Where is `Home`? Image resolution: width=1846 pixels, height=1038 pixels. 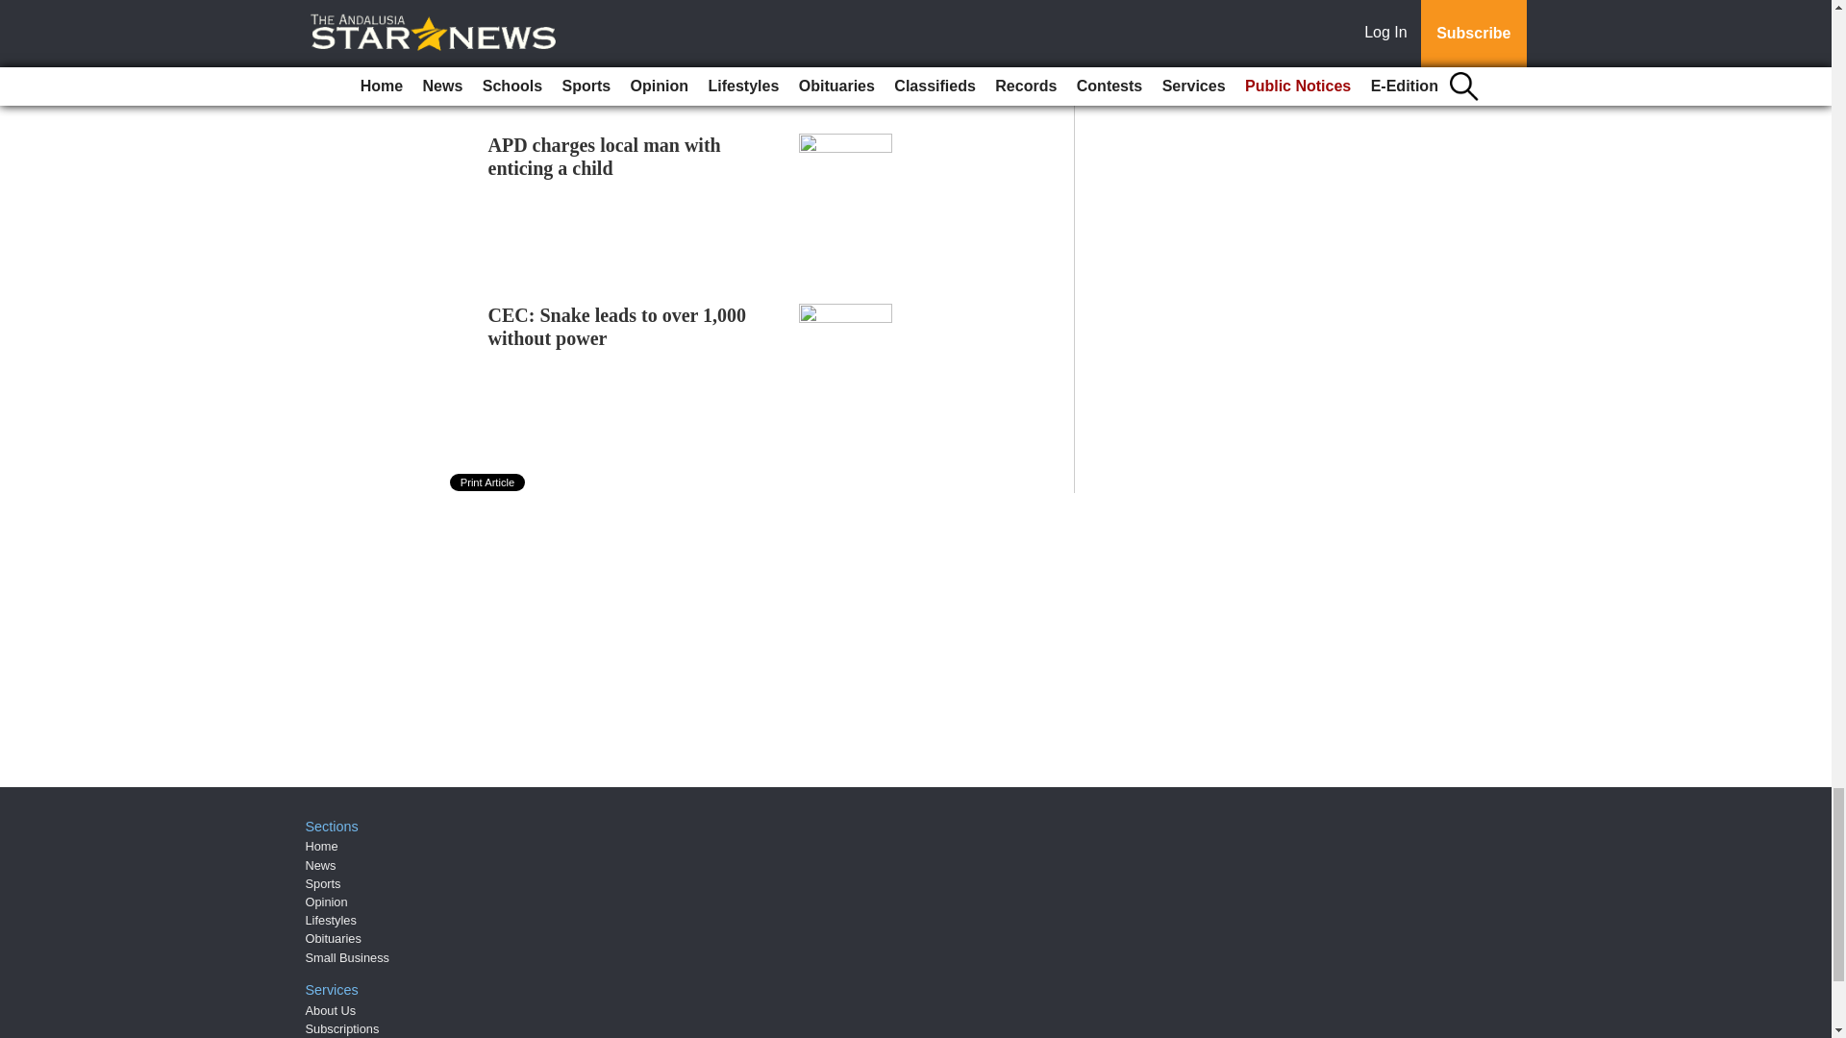
Home is located at coordinates (321, 846).